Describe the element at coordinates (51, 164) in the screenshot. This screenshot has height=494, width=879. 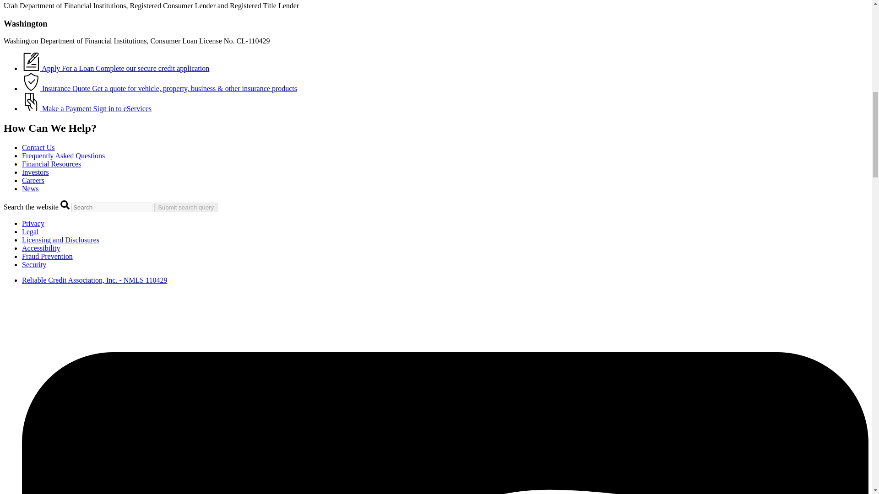
I see `Financial Resources` at that location.